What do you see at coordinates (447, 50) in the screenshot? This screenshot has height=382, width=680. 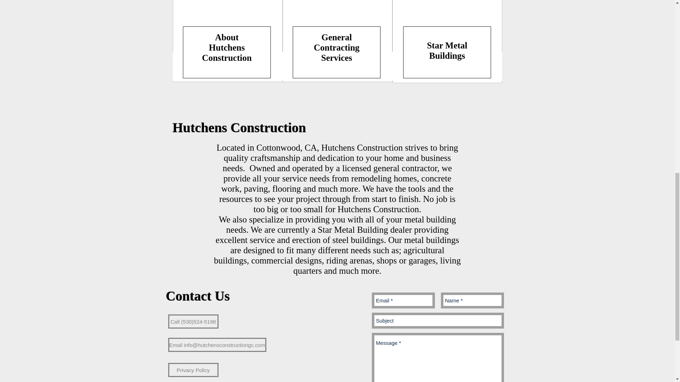 I see `Star Metal Buildings` at bounding box center [447, 50].